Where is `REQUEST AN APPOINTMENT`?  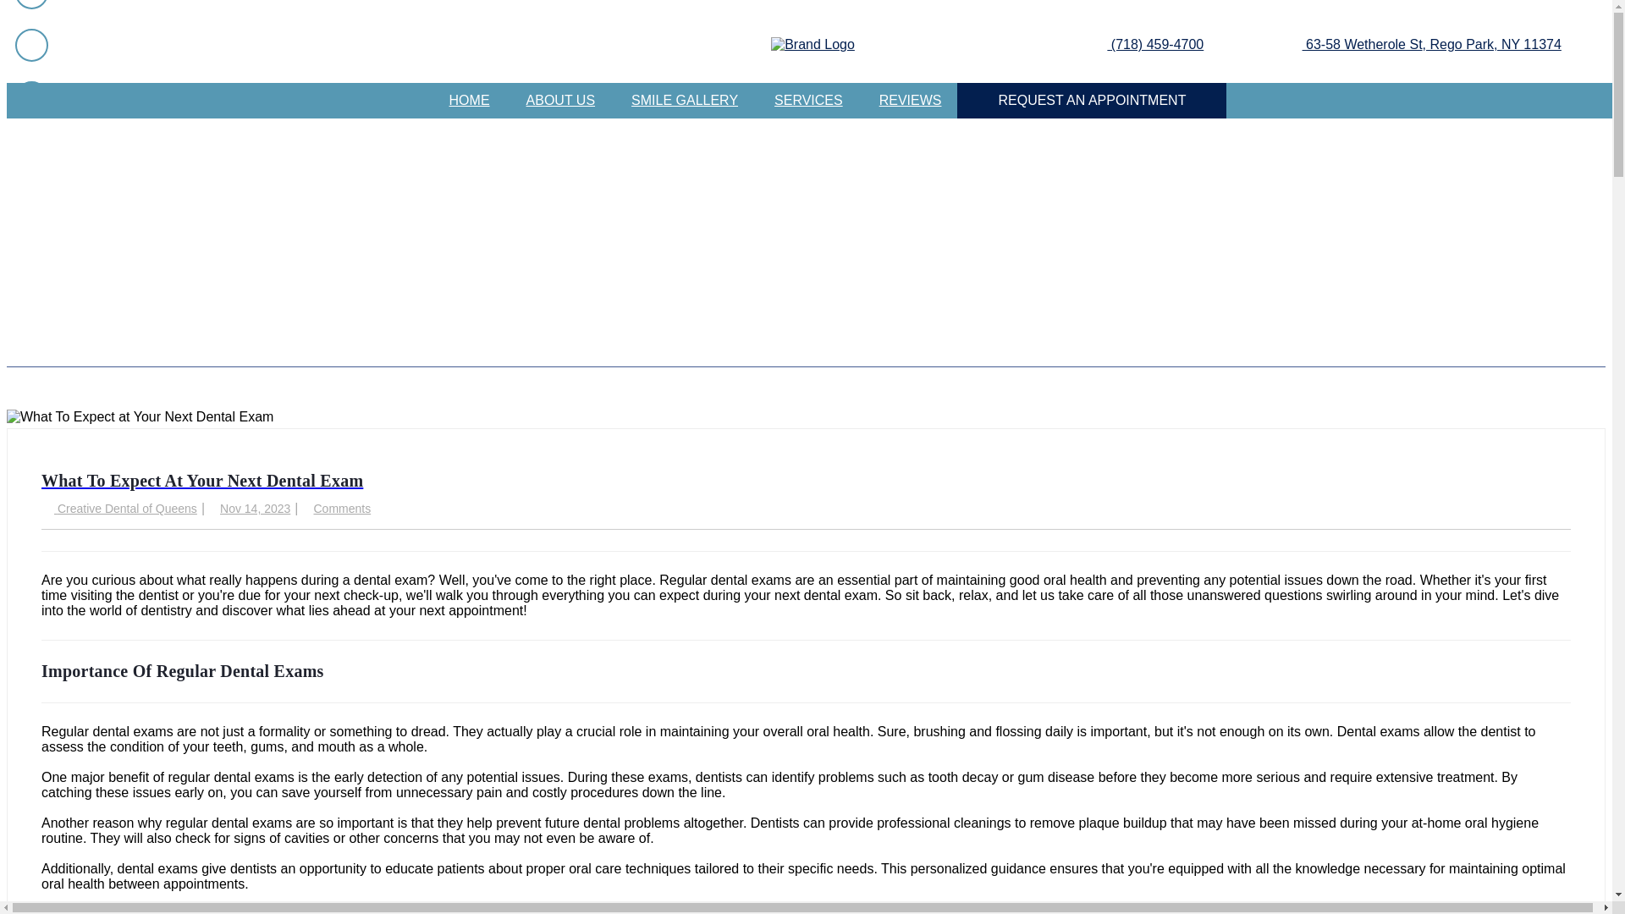
REQUEST AN APPOINTMENT is located at coordinates (1092, 101).